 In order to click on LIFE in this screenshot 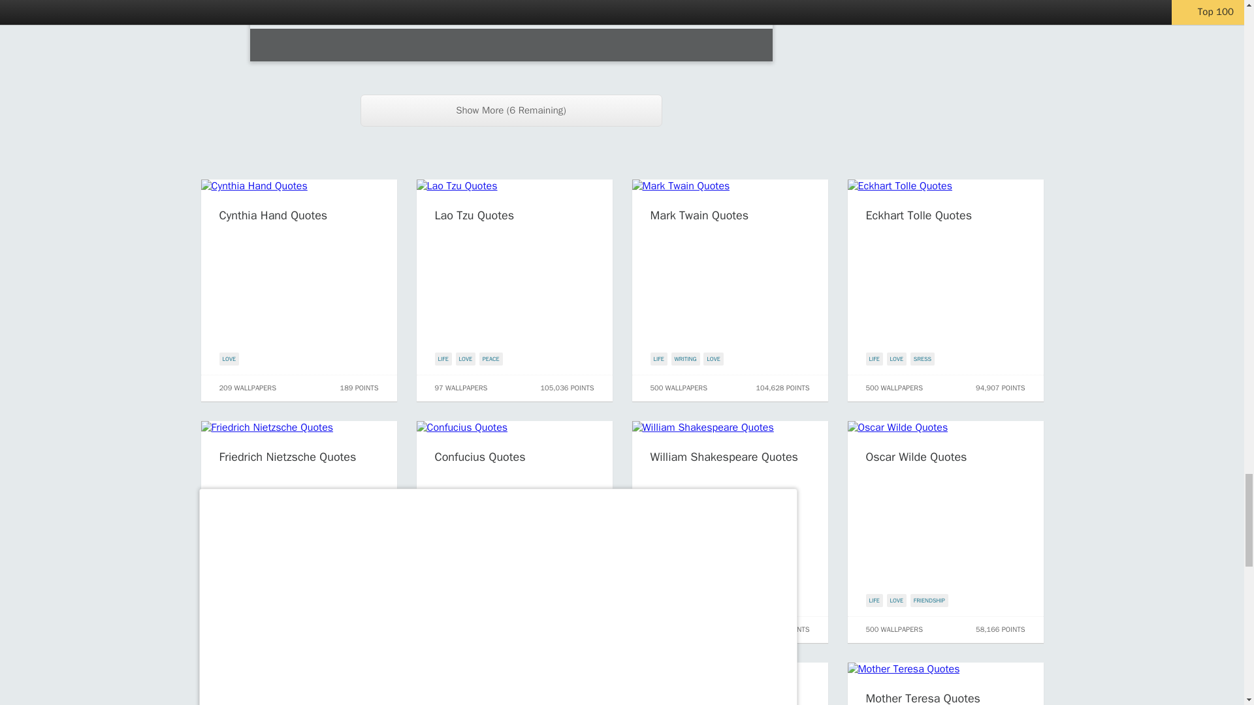, I will do `click(874, 359)`.